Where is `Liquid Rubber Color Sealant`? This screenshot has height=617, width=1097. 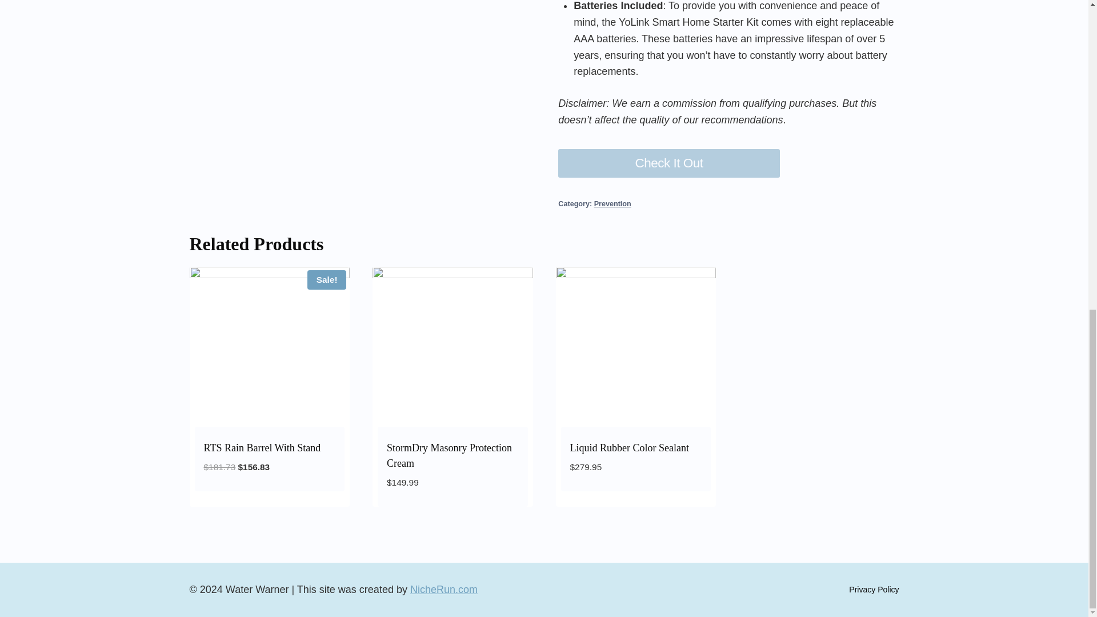 Liquid Rubber Color Sealant is located at coordinates (630, 448).